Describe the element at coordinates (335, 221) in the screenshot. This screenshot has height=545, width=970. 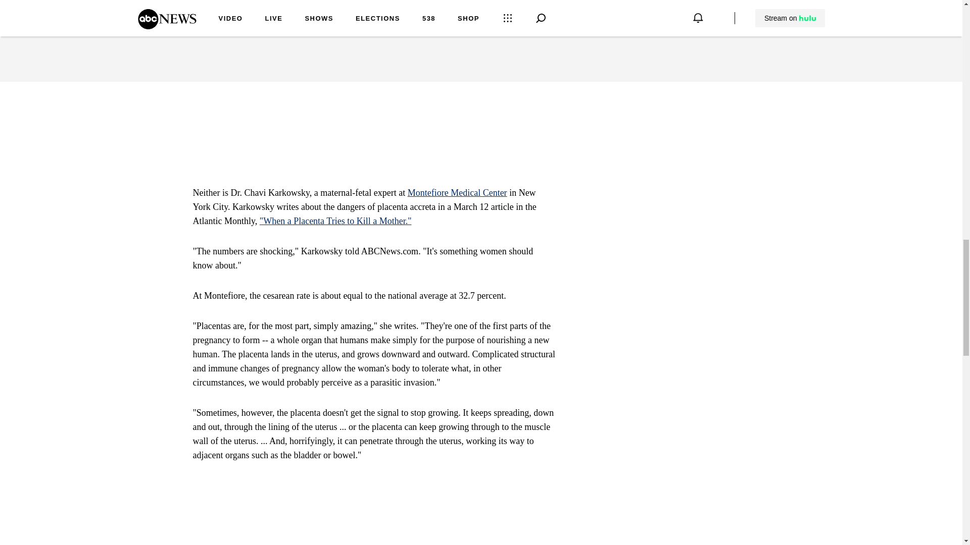
I see `"When a Placenta Tries to Kill a Mother."` at that location.